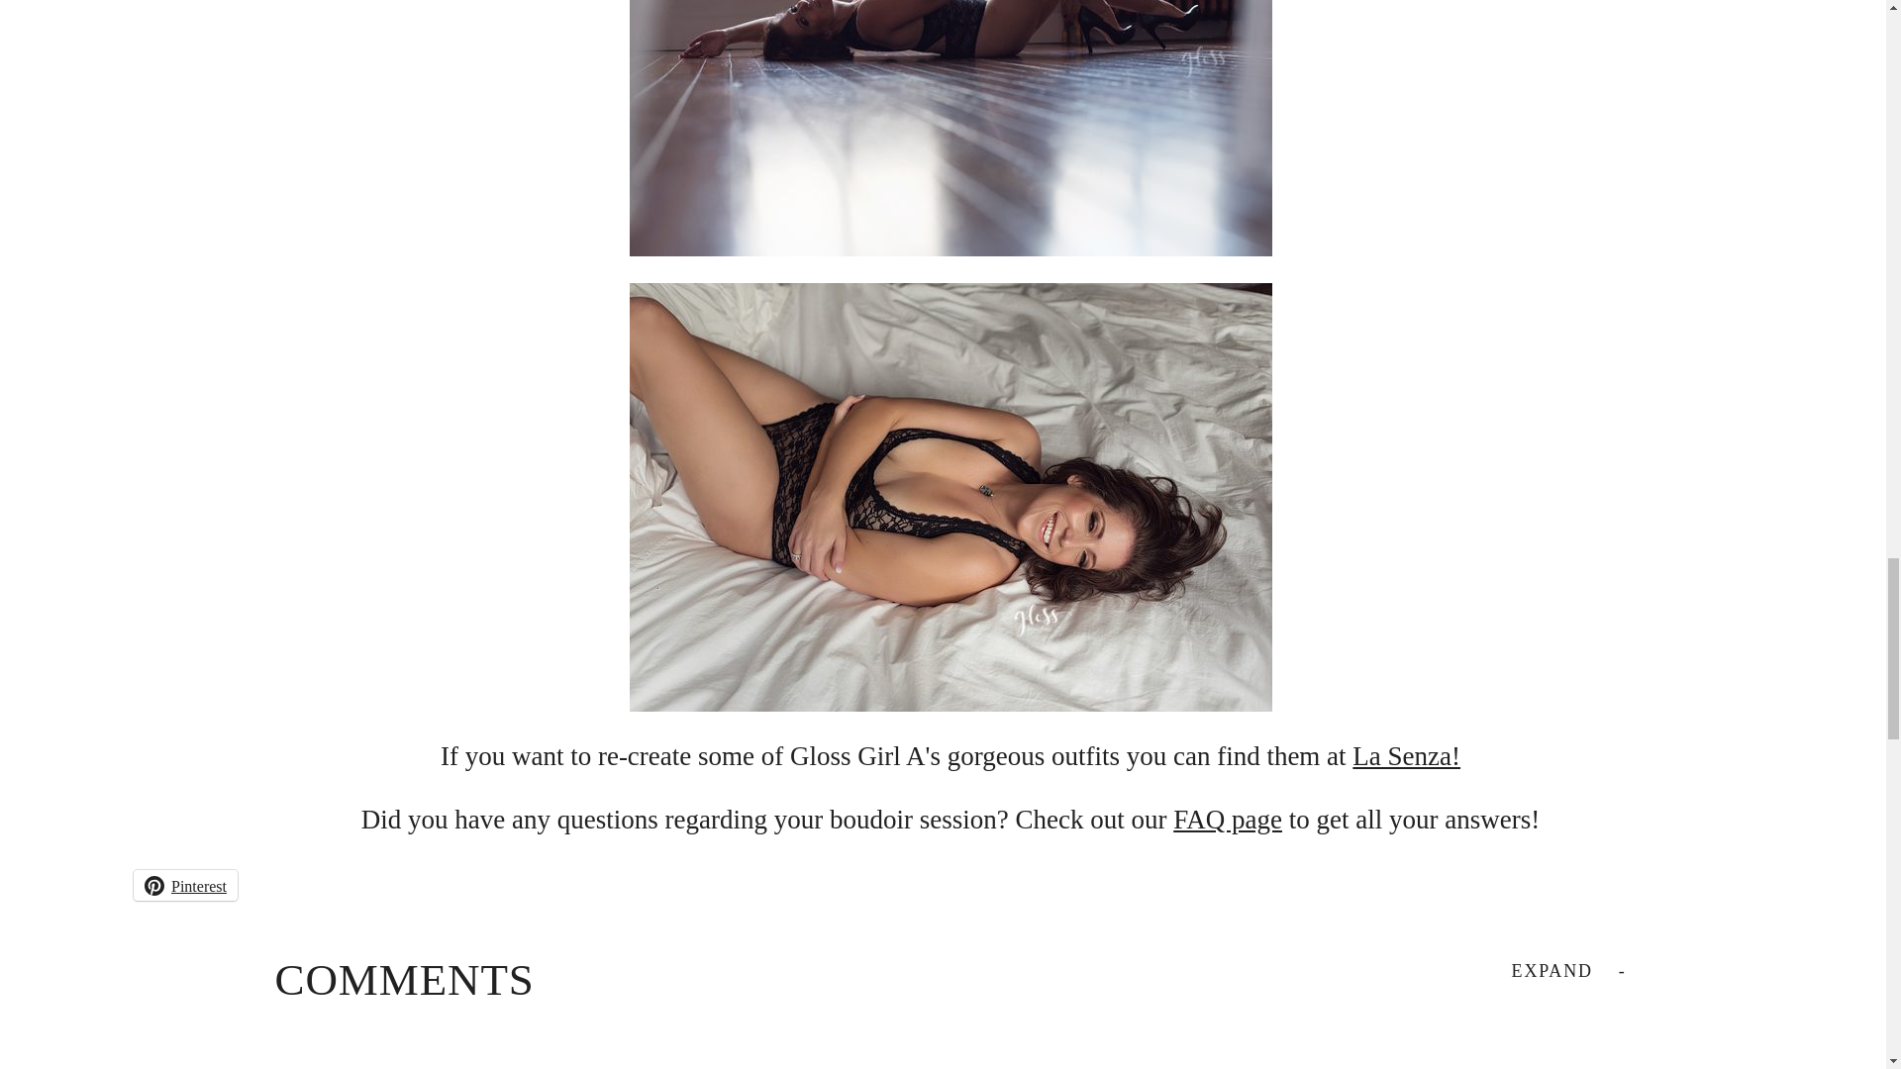  I want to click on Pinterest, so click(185, 885).